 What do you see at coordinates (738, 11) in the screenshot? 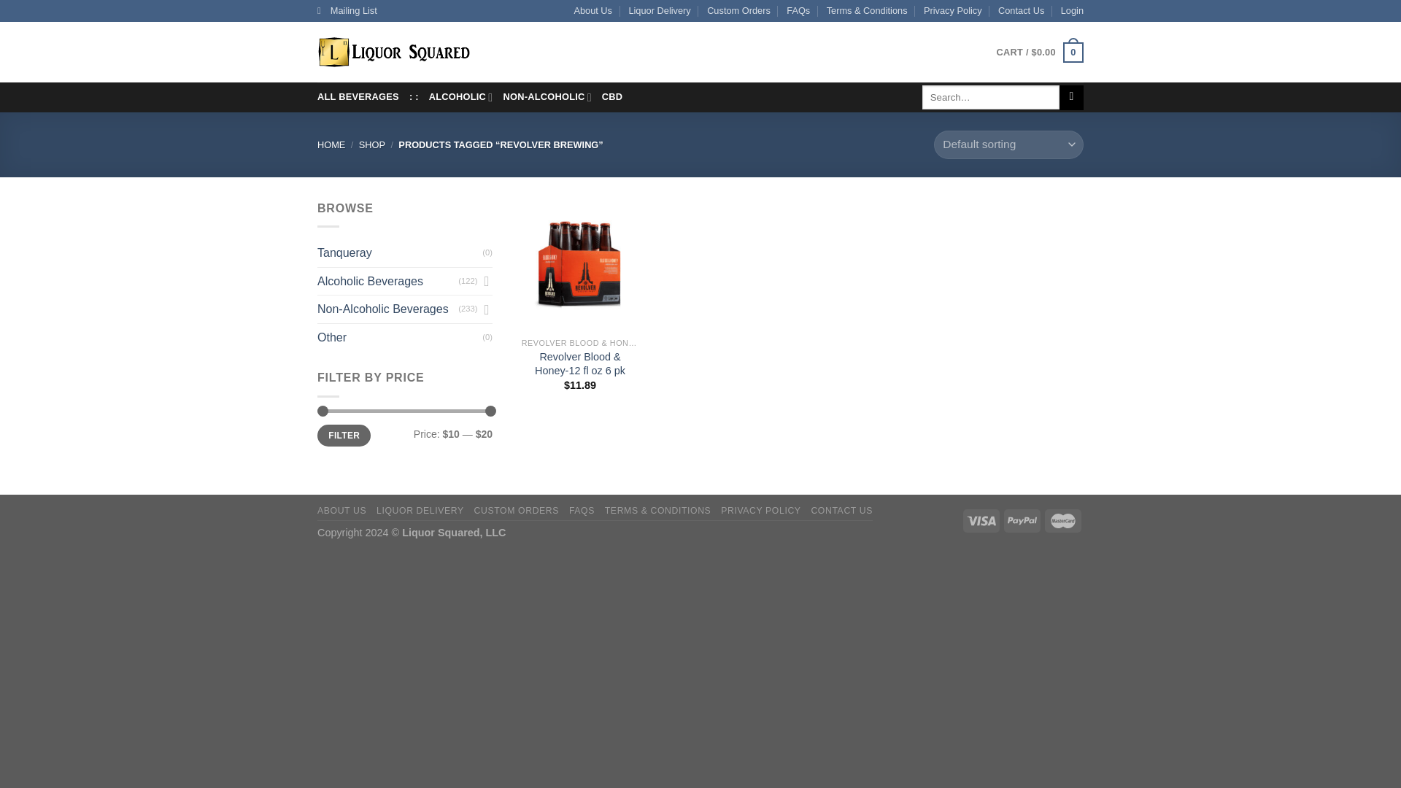
I see `Custom Orders` at bounding box center [738, 11].